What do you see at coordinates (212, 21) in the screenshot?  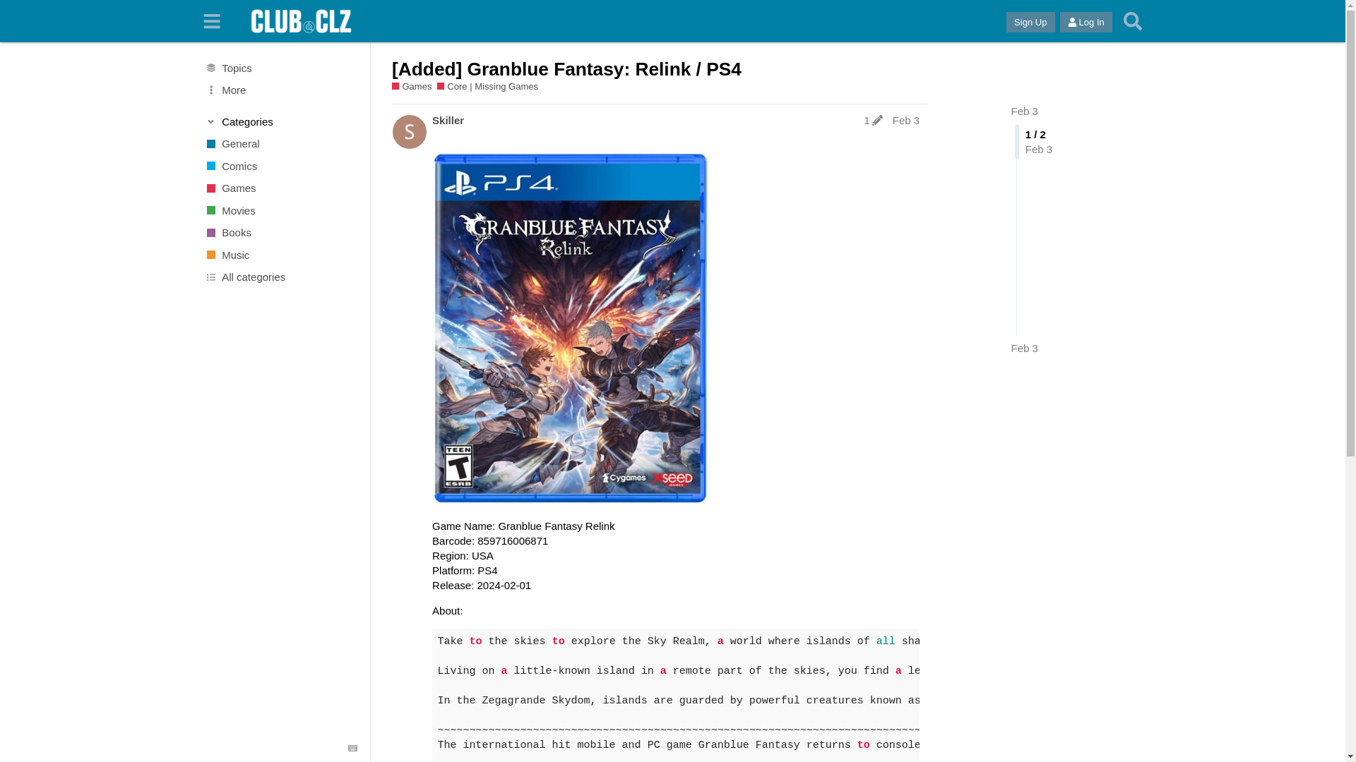 I see `Sidebar` at bounding box center [212, 21].